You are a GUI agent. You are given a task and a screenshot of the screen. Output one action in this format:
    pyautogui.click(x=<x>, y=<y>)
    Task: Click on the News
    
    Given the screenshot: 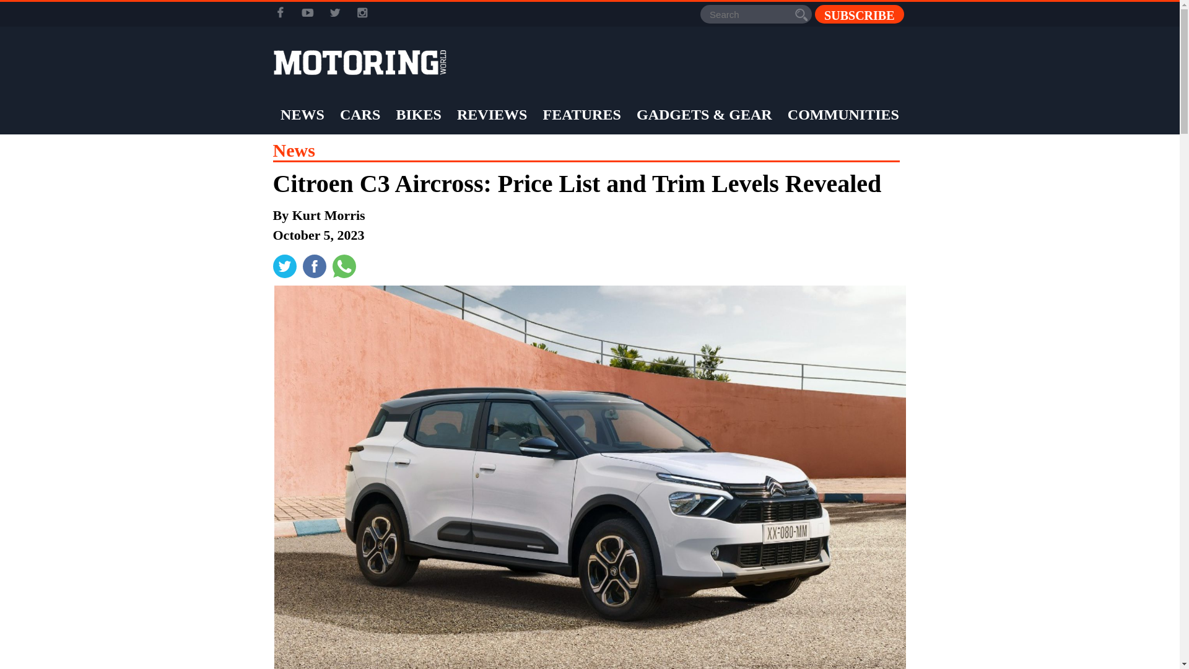 What is the action you would take?
    pyautogui.click(x=294, y=150)
    